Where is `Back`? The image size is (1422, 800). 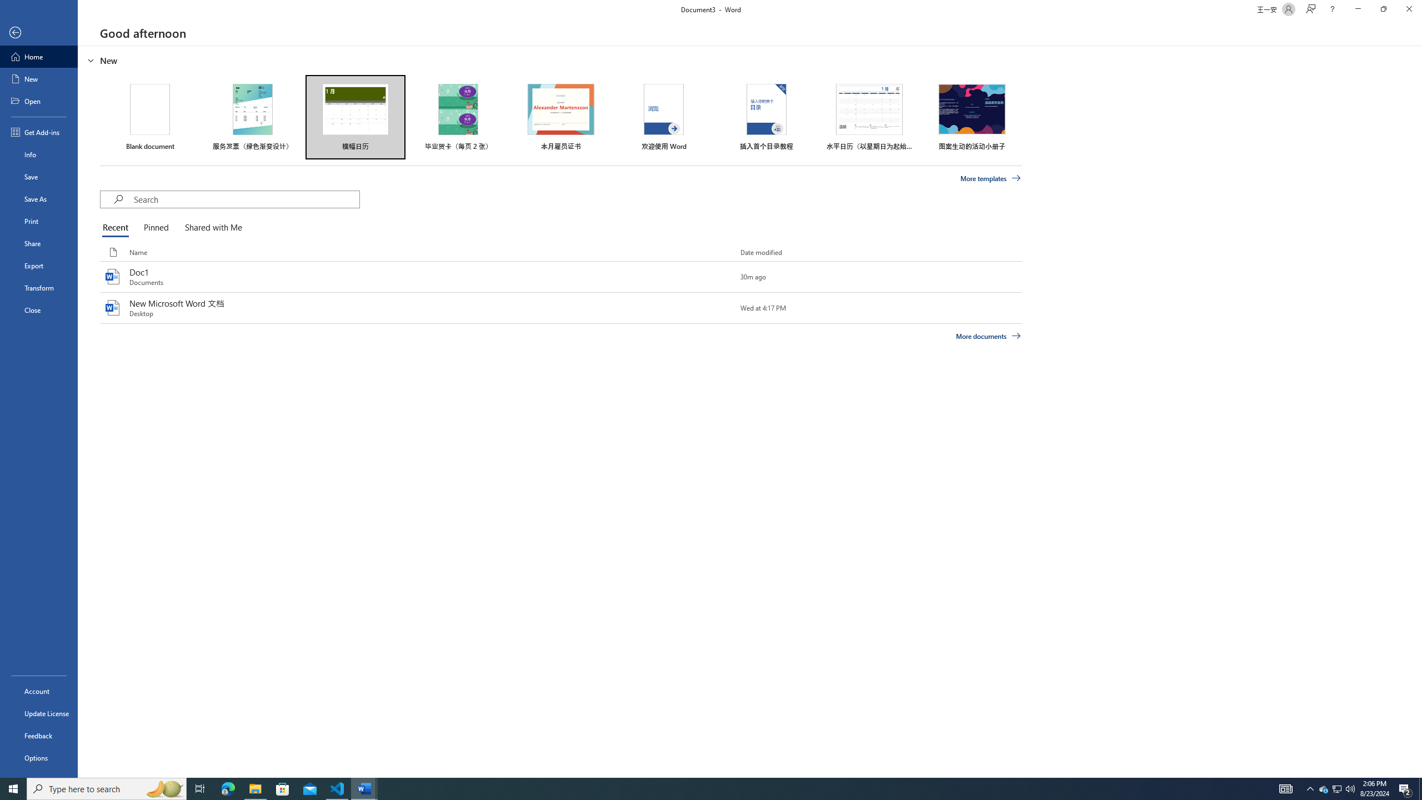
Back is located at coordinates (39, 33).